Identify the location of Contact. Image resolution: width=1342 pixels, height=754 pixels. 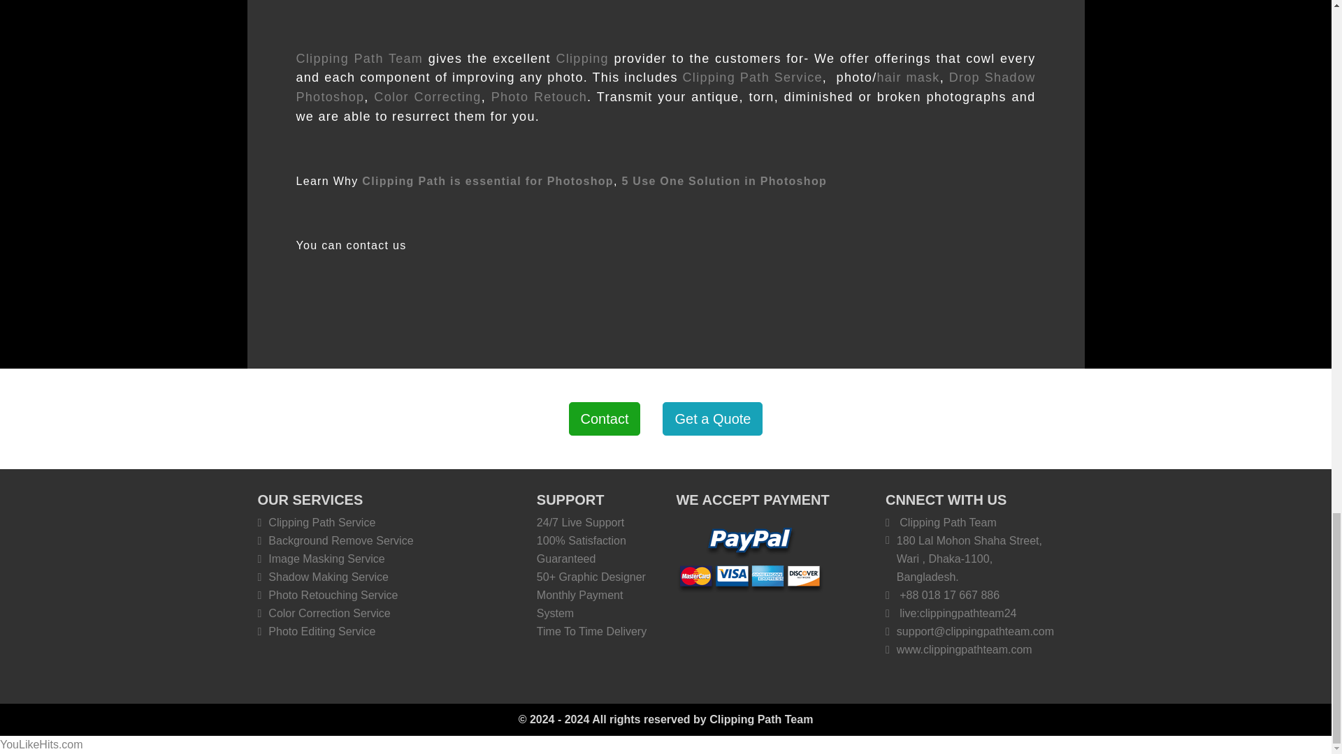
(605, 419).